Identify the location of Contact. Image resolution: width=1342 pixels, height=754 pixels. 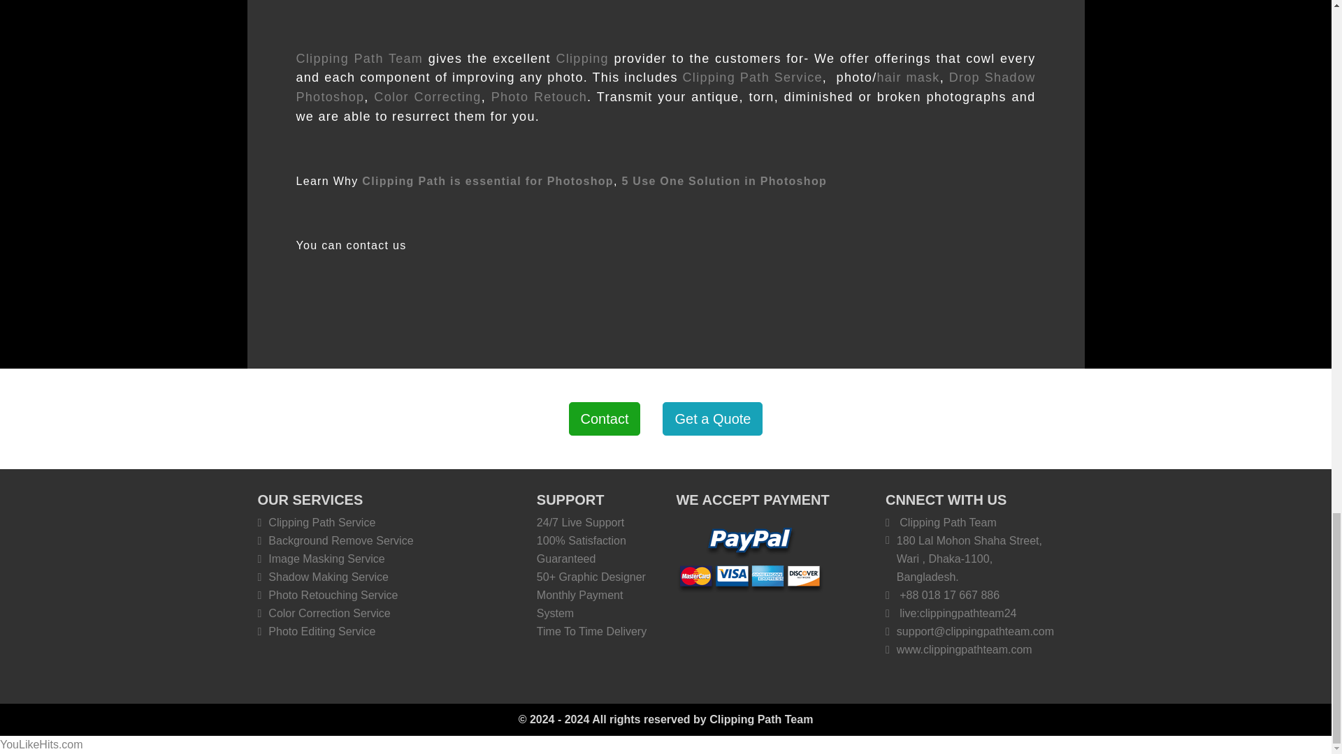
(605, 419).